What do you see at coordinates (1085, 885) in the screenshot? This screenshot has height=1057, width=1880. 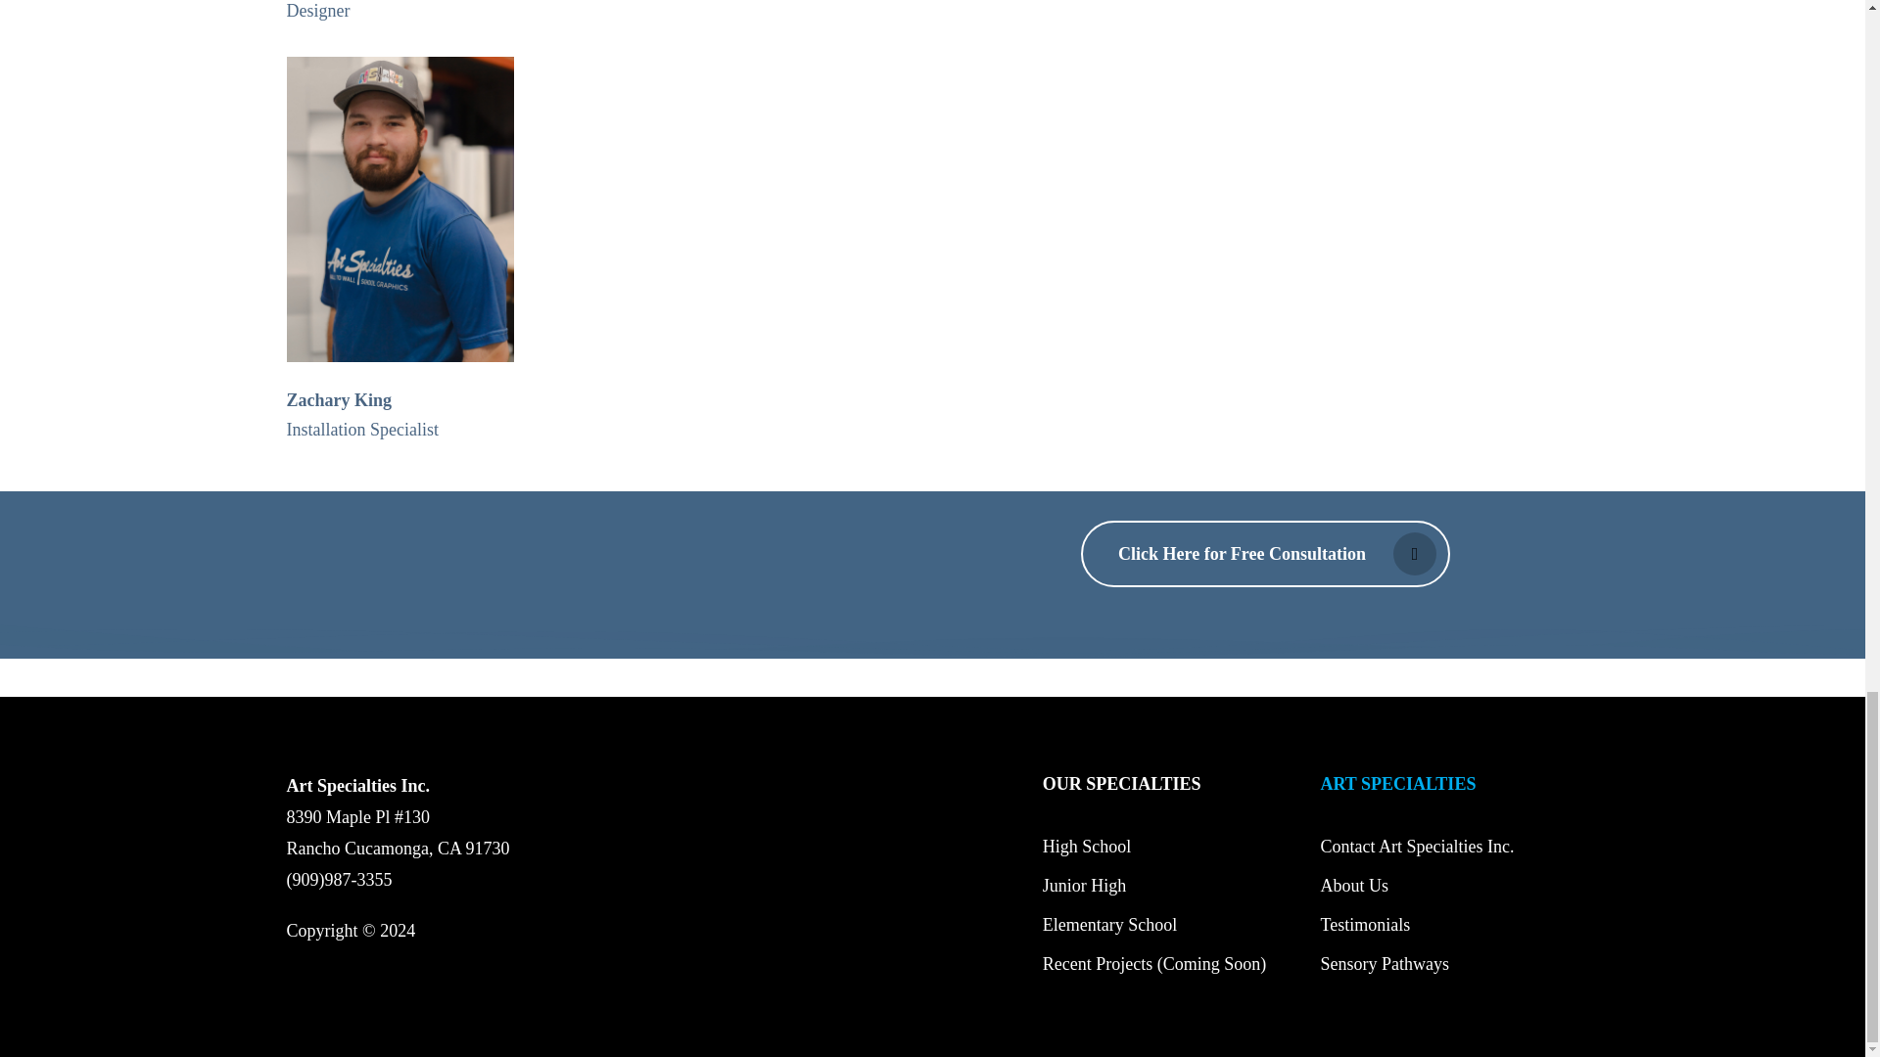 I see `Junior High` at bounding box center [1085, 885].